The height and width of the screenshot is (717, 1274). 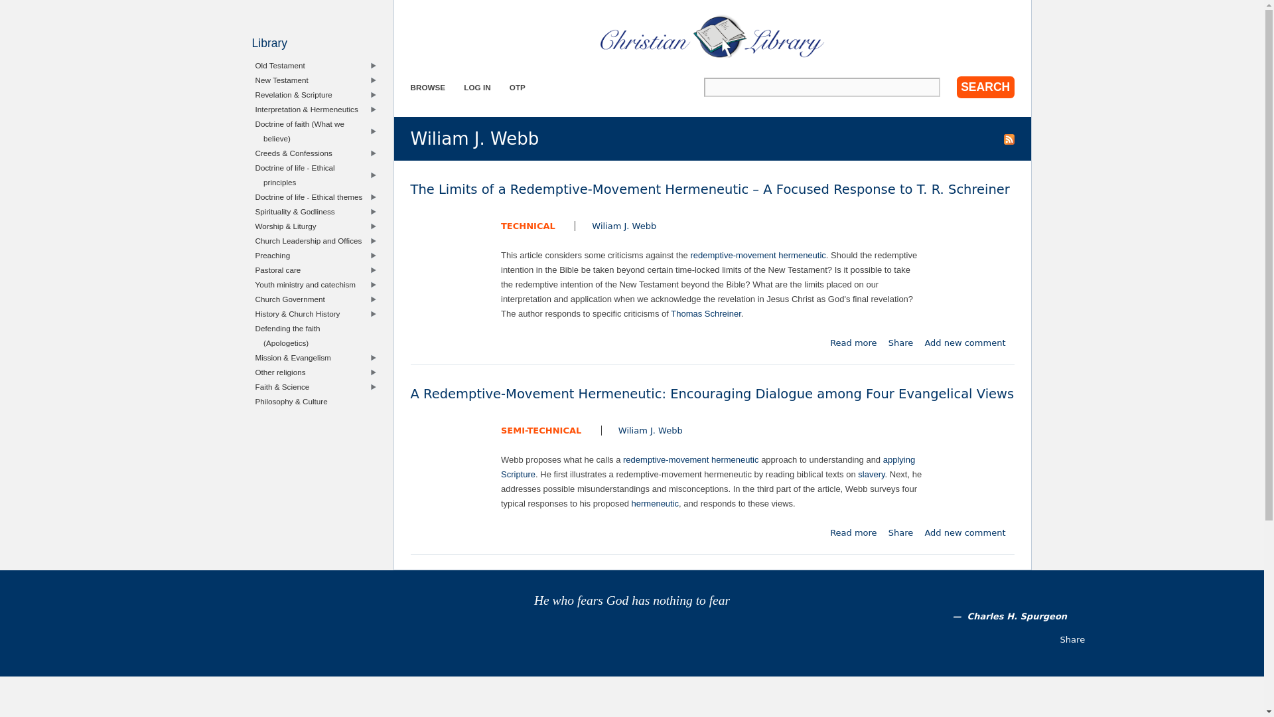 What do you see at coordinates (965, 532) in the screenshot?
I see `Add new comment` at bounding box center [965, 532].